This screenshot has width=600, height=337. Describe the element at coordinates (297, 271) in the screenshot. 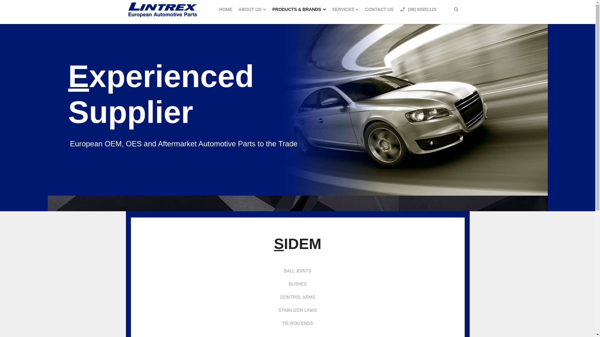

I see `BALL JOINTS` at that location.